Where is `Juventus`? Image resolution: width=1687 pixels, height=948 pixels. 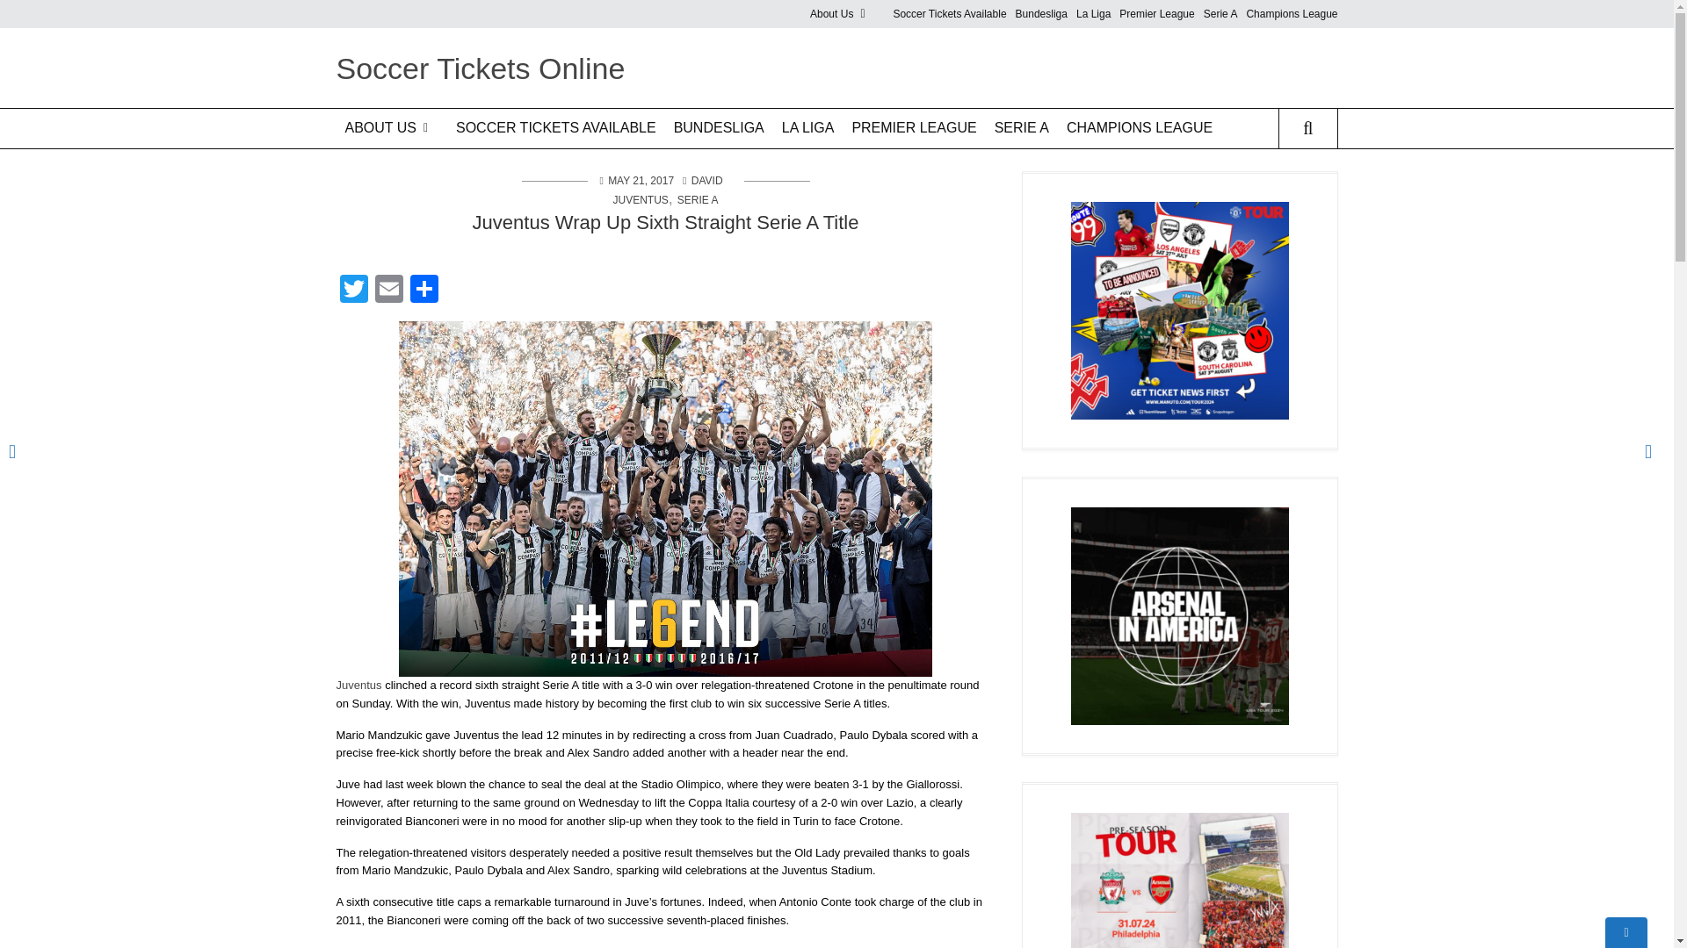
Juventus is located at coordinates (358, 685).